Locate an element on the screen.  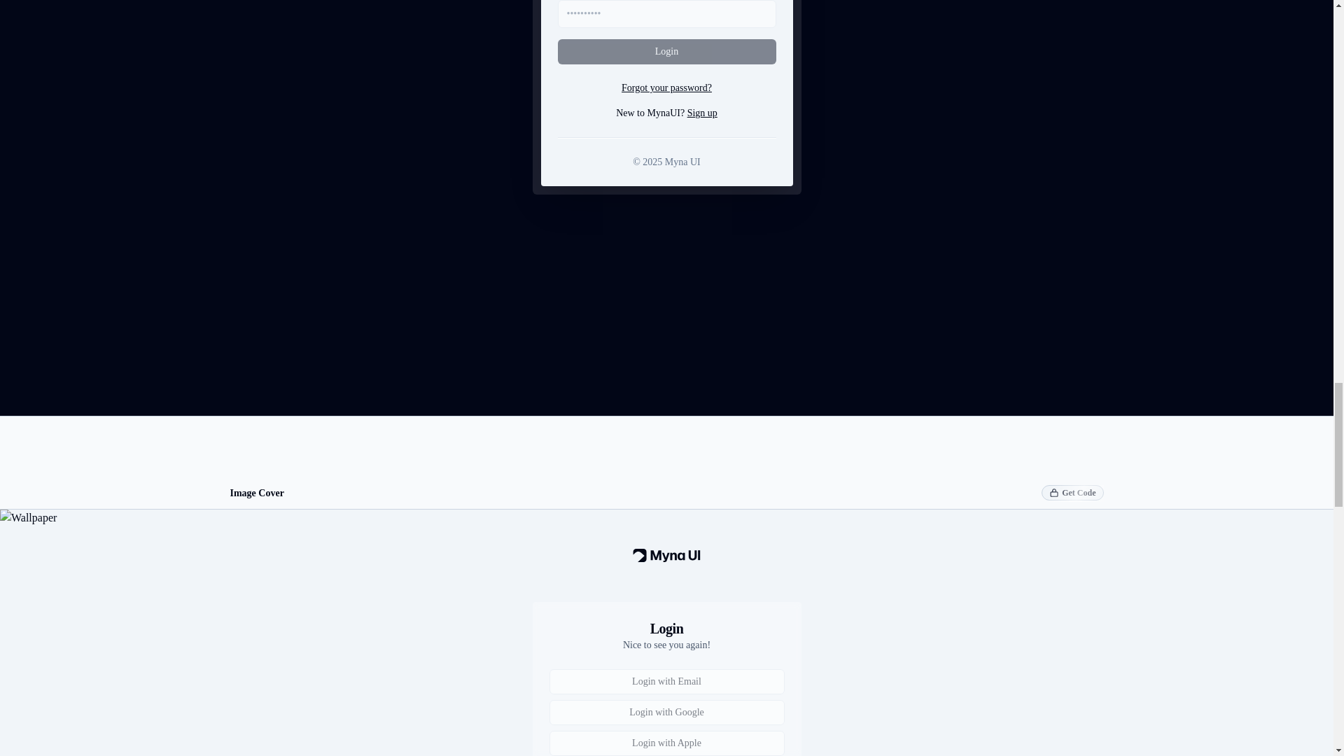
Sign up is located at coordinates (702, 113).